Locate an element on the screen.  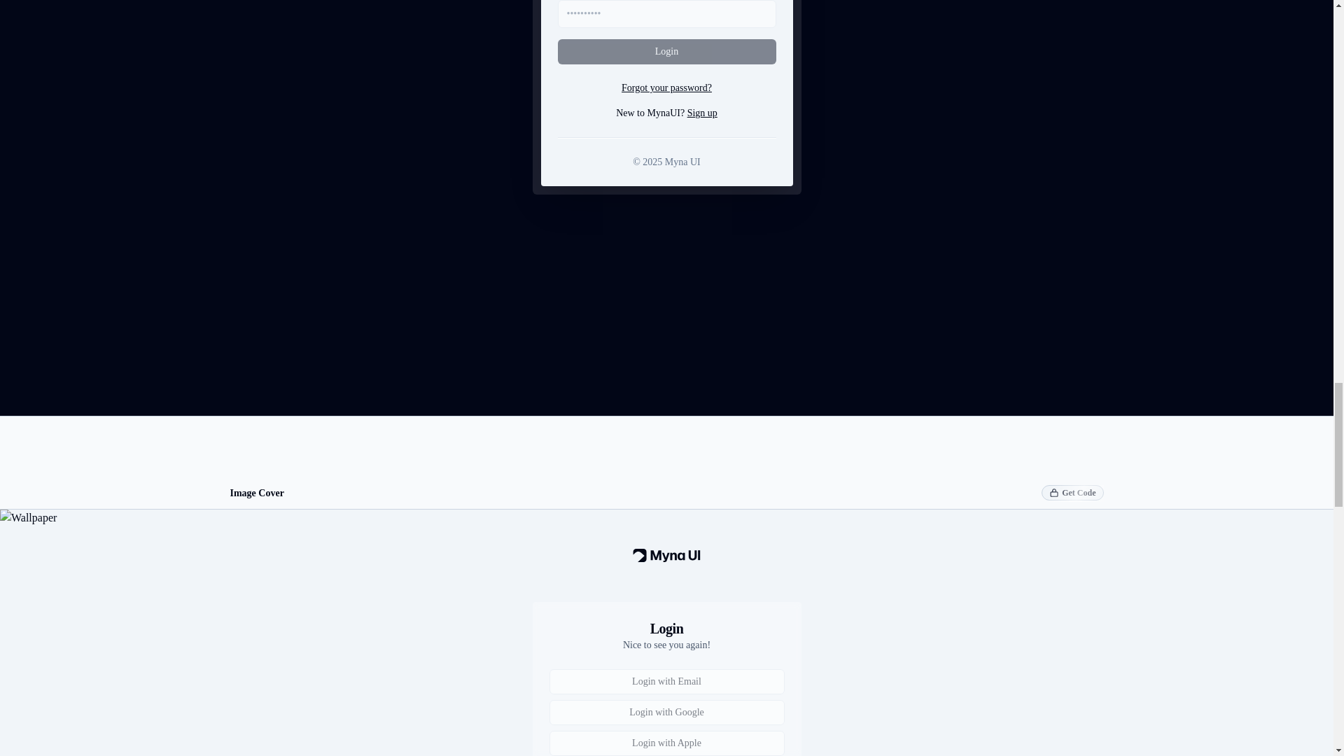
Sign up is located at coordinates (702, 113).